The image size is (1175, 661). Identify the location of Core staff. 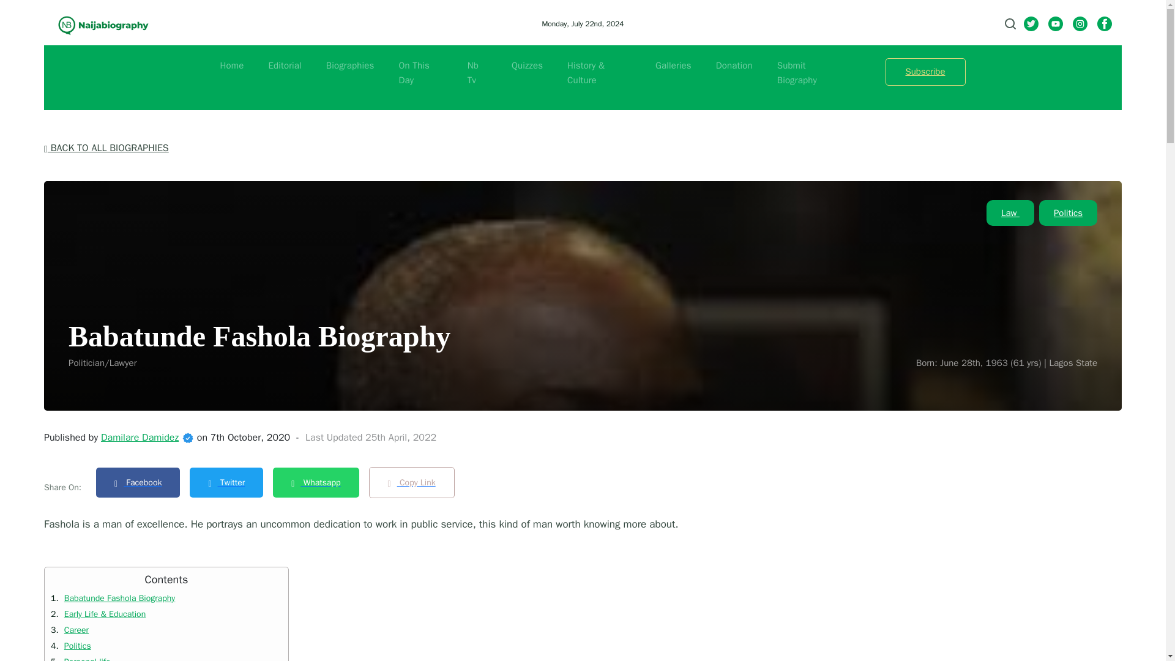
(187, 438).